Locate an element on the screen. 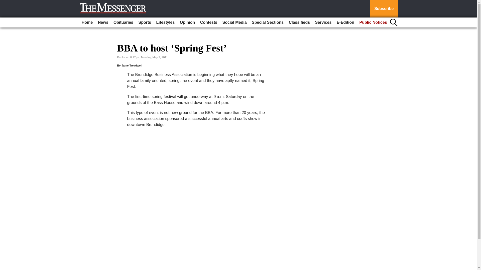  Subscribe is located at coordinates (384, 9).